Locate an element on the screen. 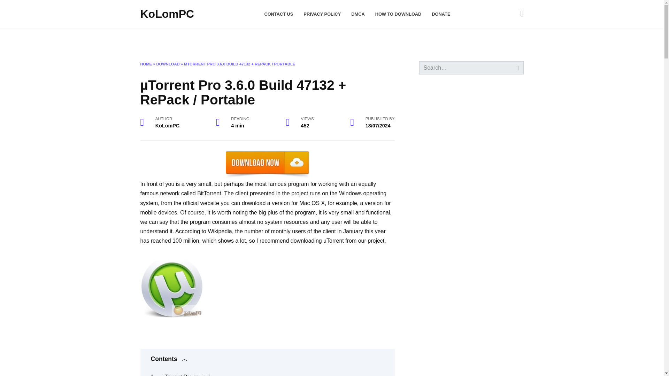 The height and width of the screenshot is (376, 669). PC Games is located at coordinates (344, 40).